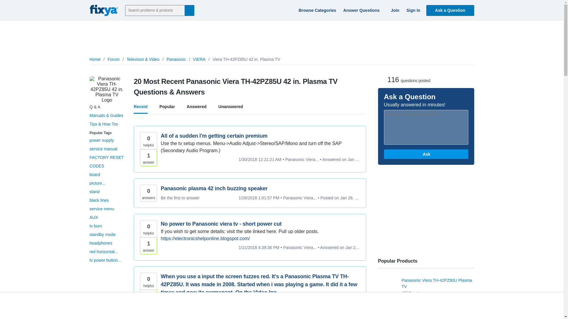  Describe the element at coordinates (94, 191) in the screenshot. I see `stand` at that location.